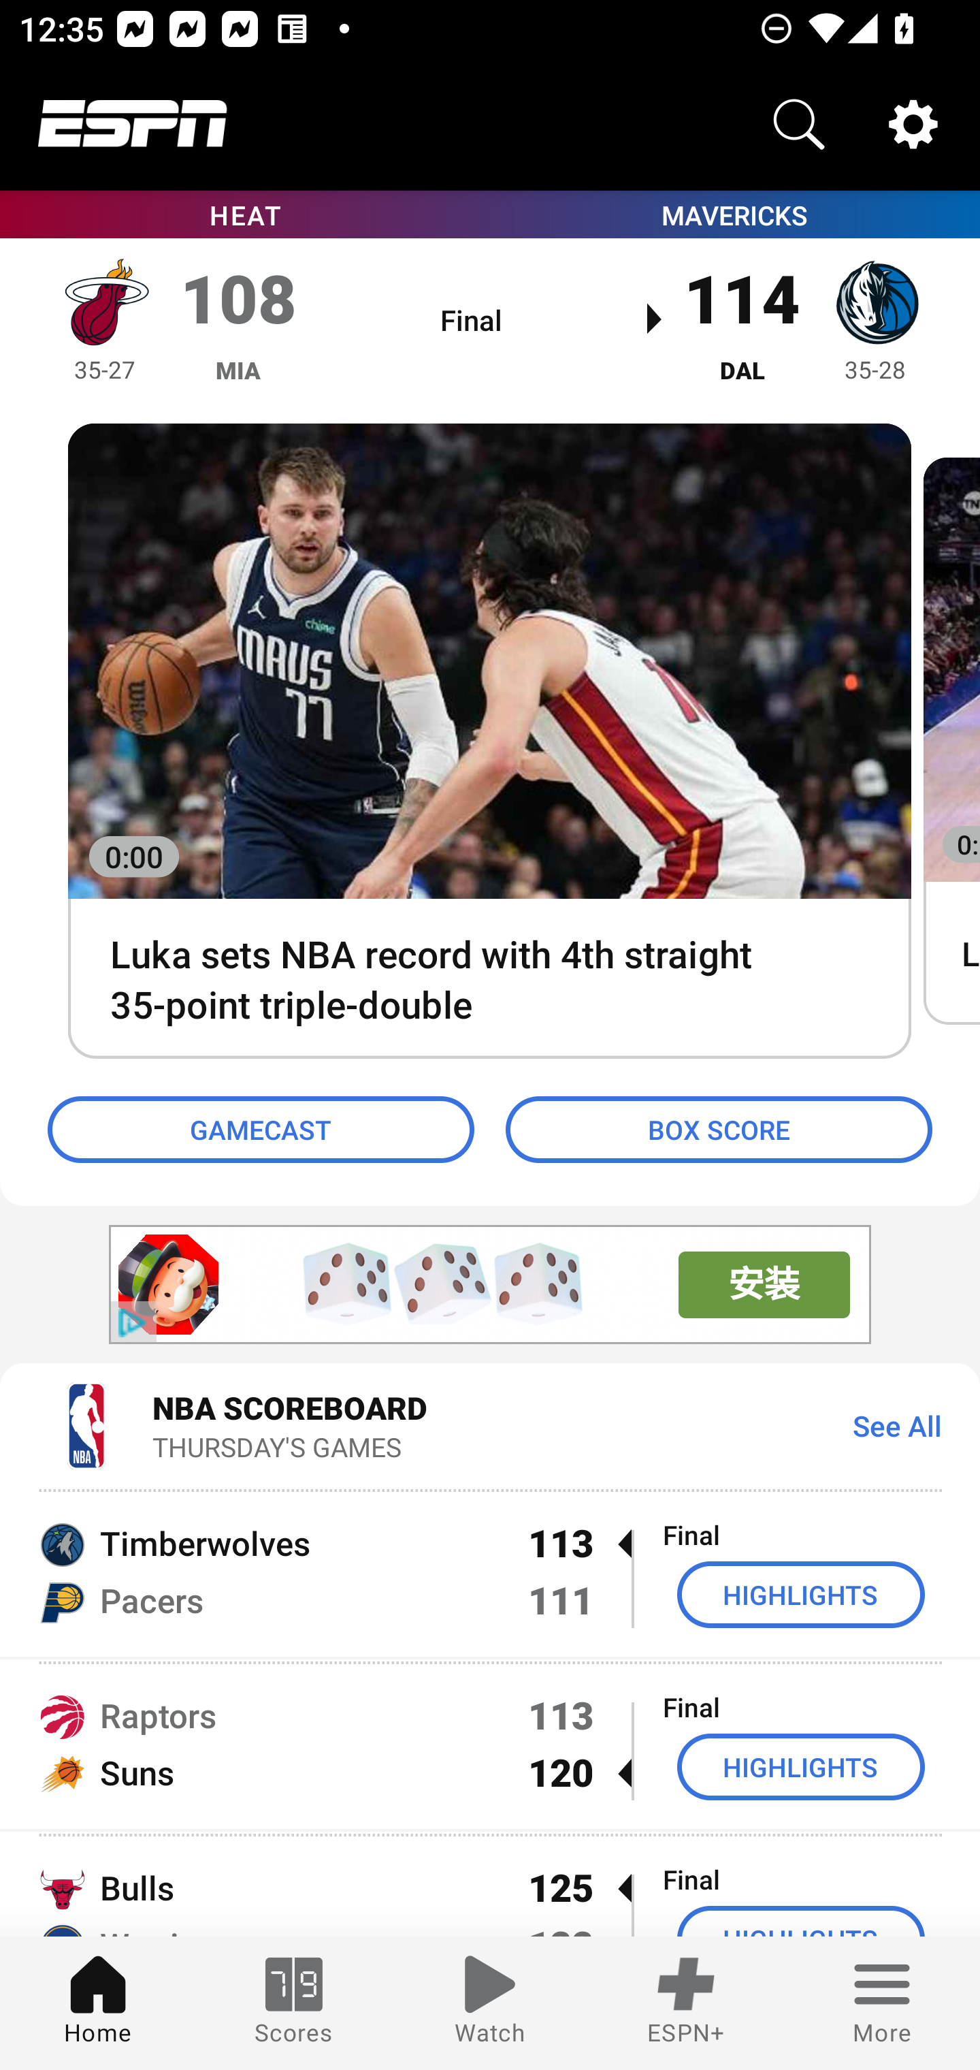 The width and height of the screenshot is (980, 2070). I want to click on NBA SCOREBOARD THURSDAY'S GAMES See All, so click(490, 1424).